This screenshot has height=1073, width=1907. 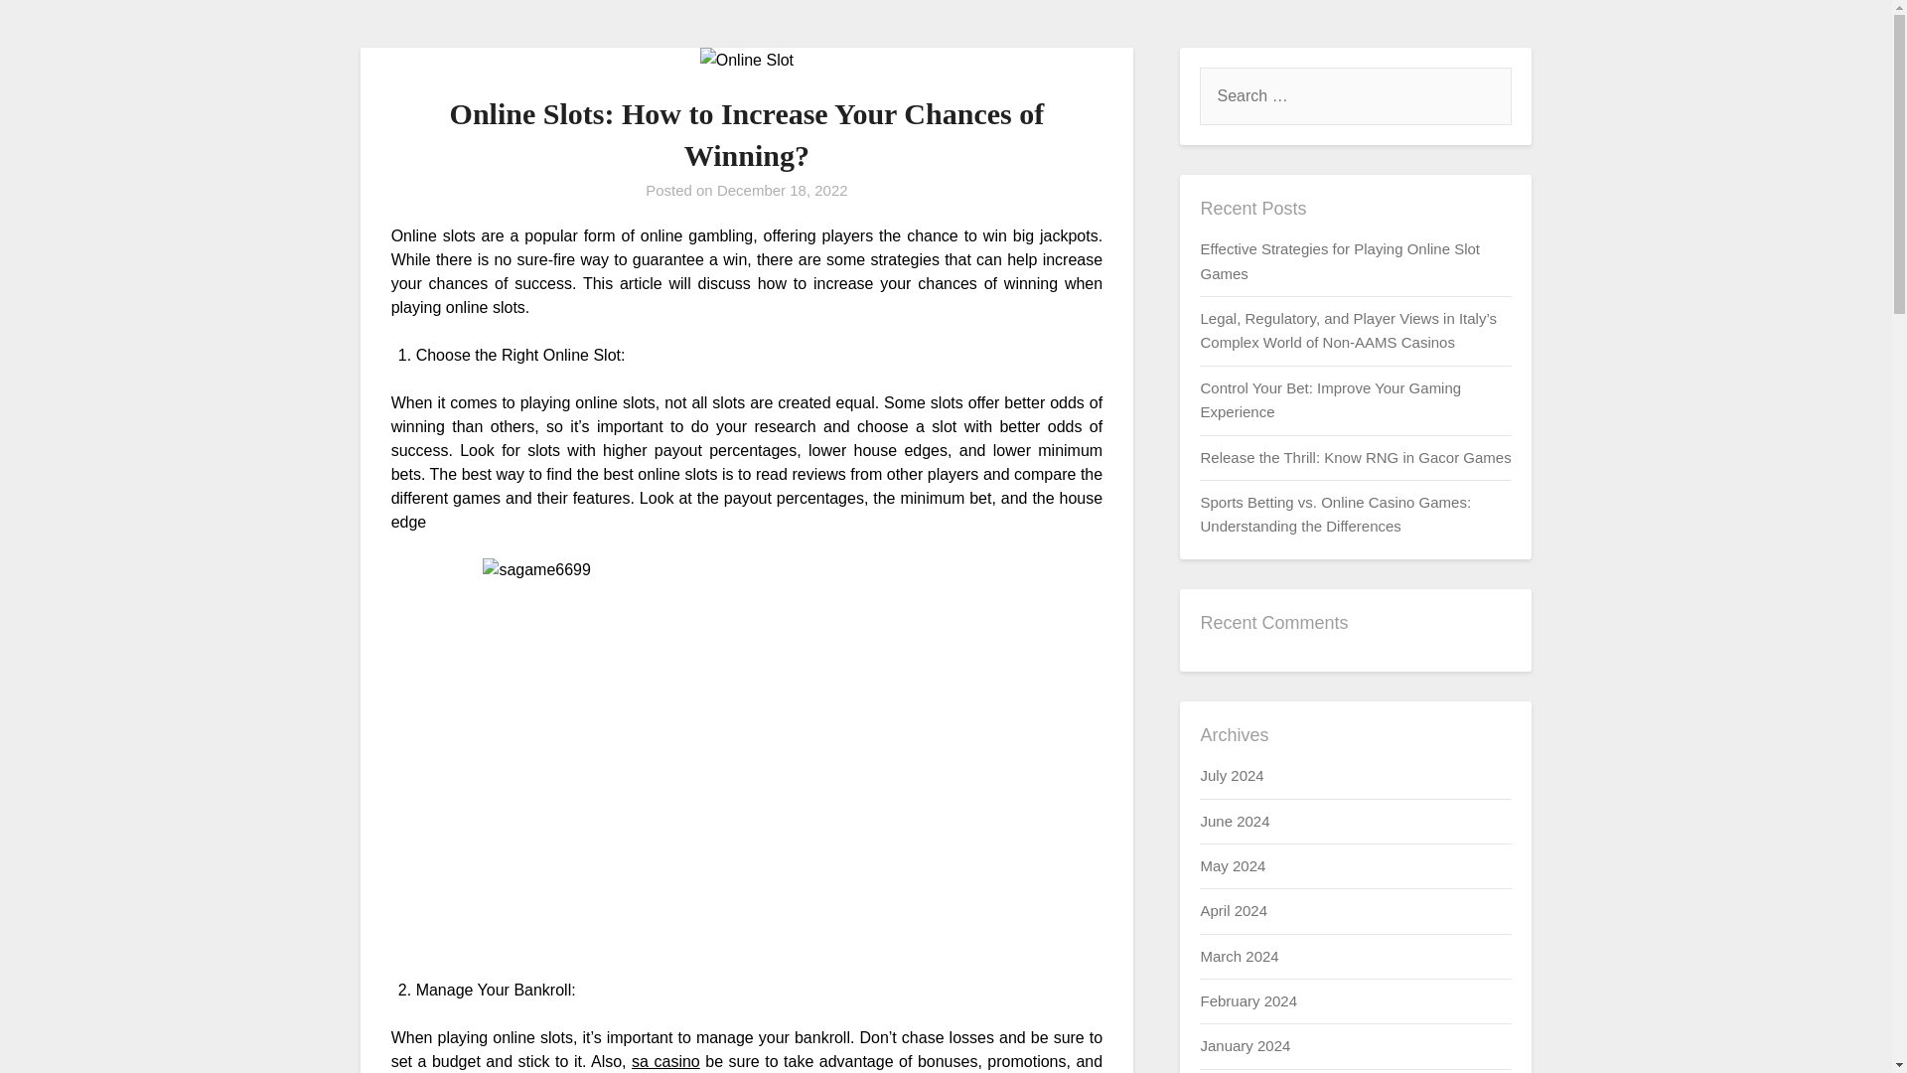 What do you see at coordinates (1245, 1045) in the screenshot?
I see `January 2024` at bounding box center [1245, 1045].